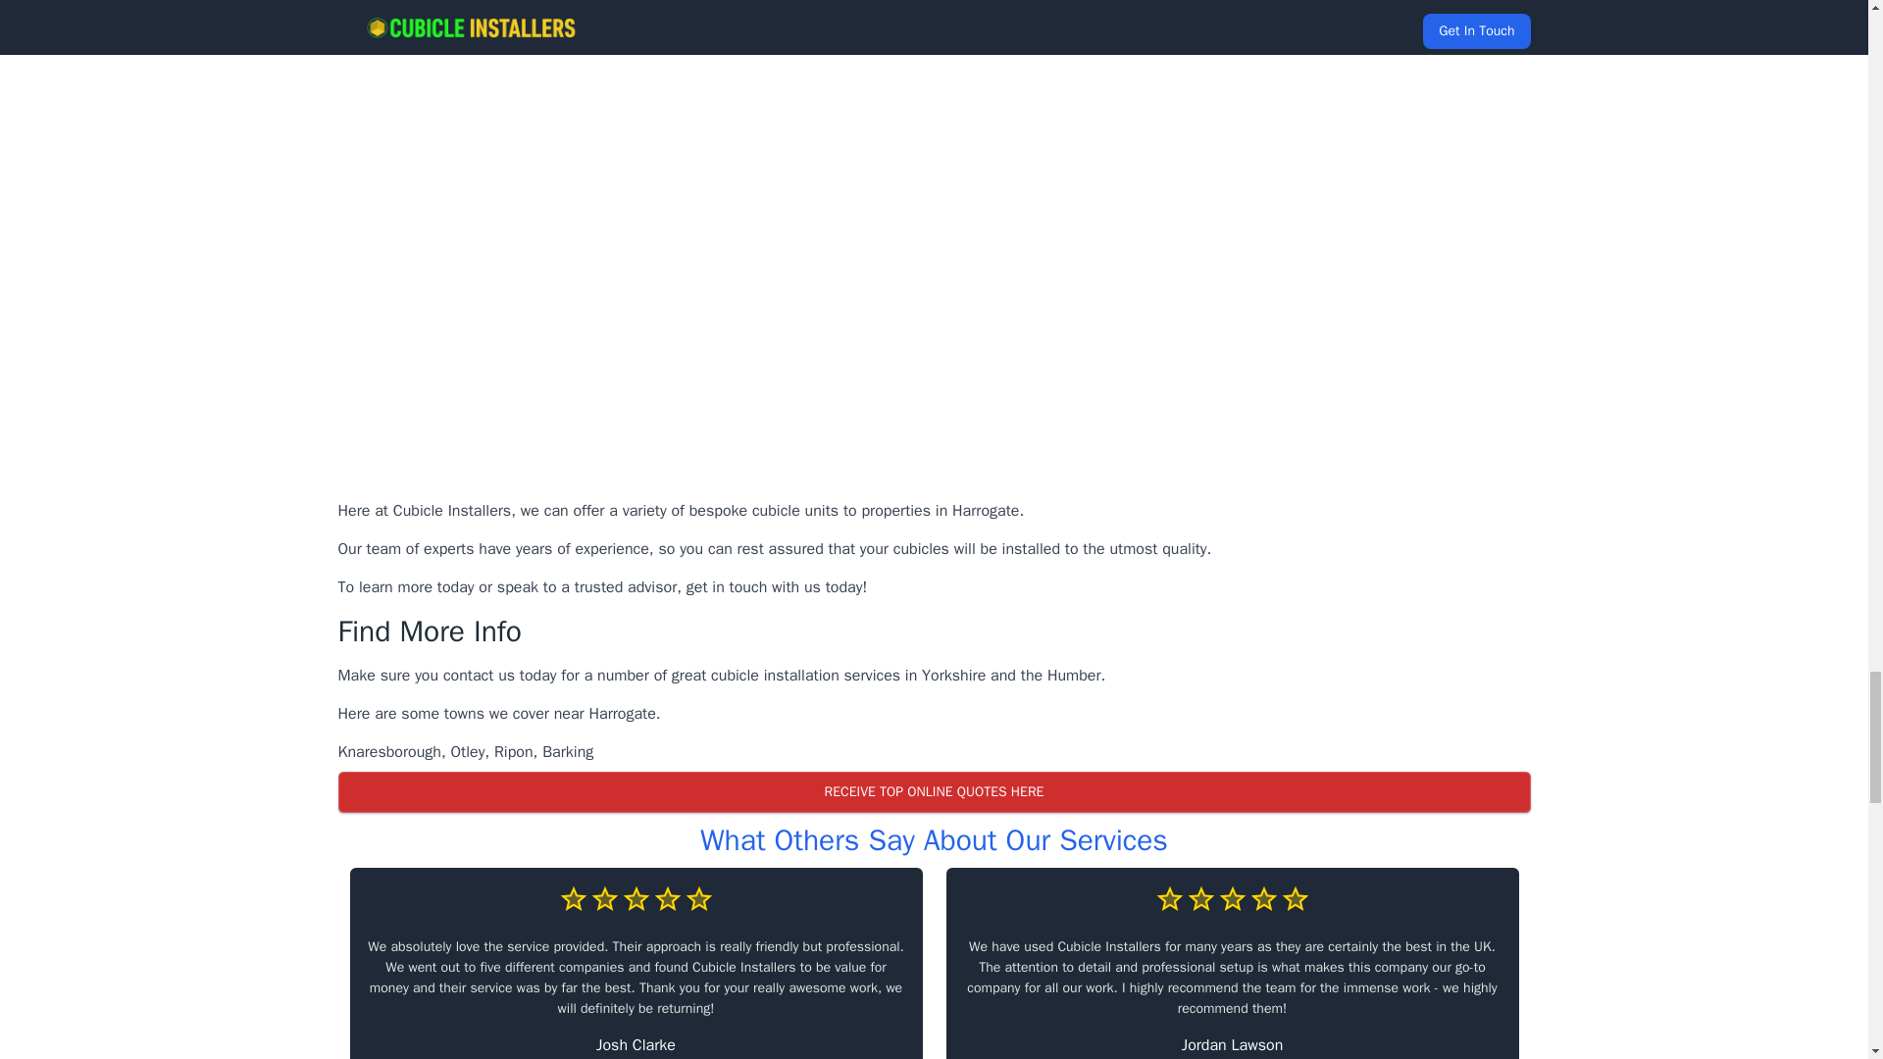  Describe the element at coordinates (513, 751) in the screenshot. I see `Ripon` at that location.